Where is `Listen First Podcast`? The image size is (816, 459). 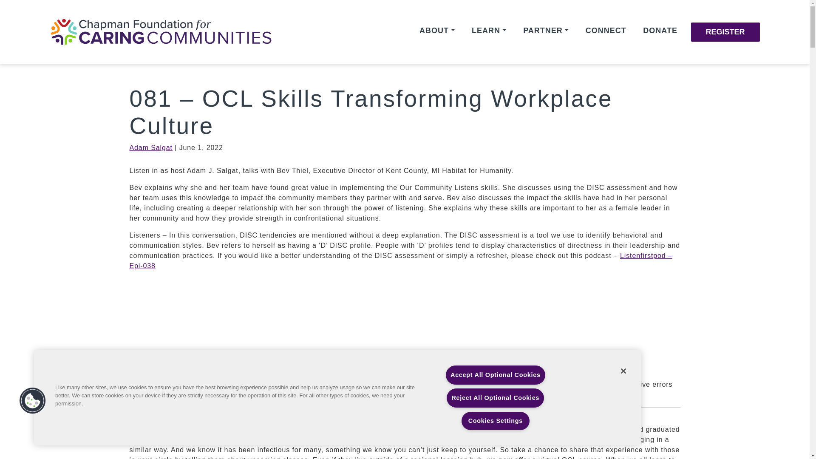
Listen First Podcast is located at coordinates (151, 356).